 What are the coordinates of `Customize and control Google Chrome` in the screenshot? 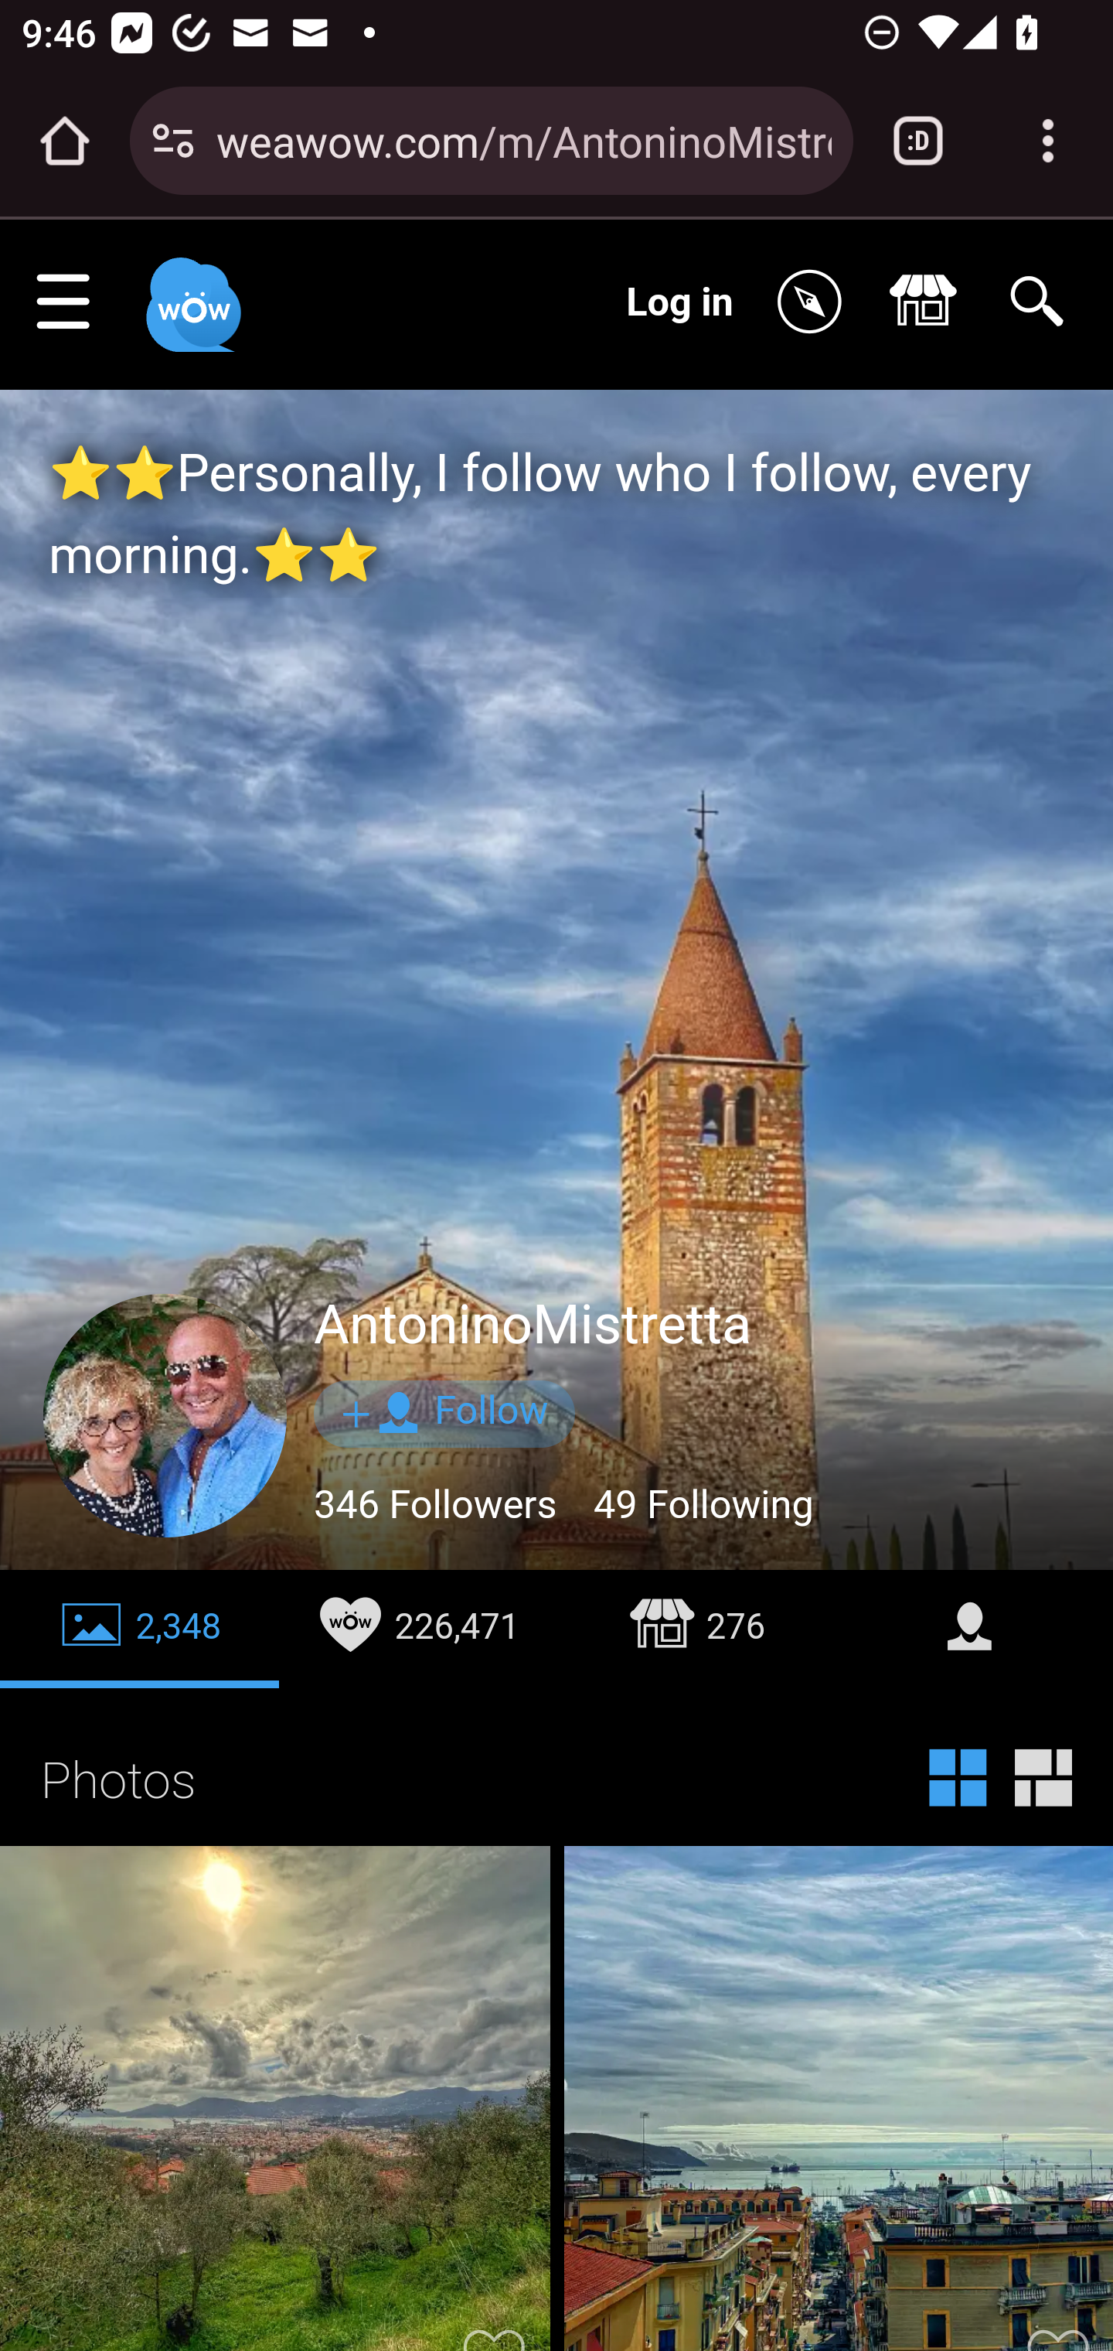 It's located at (1048, 141).